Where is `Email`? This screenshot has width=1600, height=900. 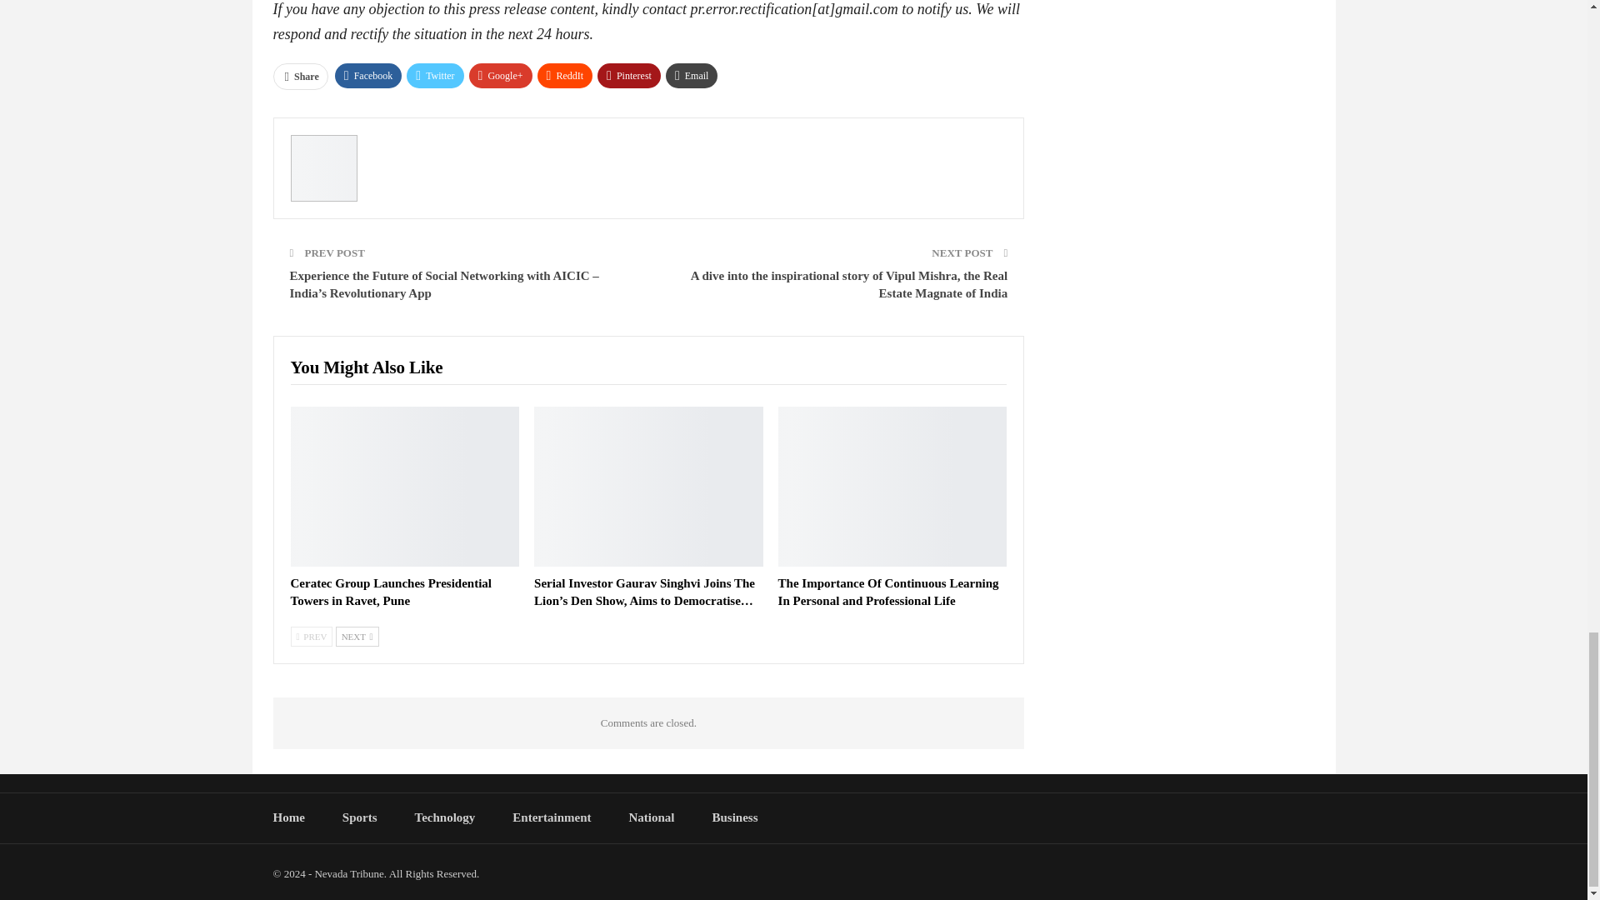
Email is located at coordinates (692, 75).